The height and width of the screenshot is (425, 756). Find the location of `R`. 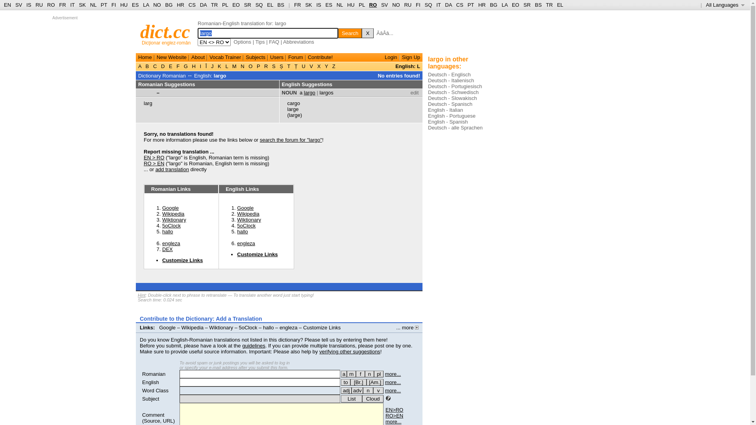

R is located at coordinates (266, 66).